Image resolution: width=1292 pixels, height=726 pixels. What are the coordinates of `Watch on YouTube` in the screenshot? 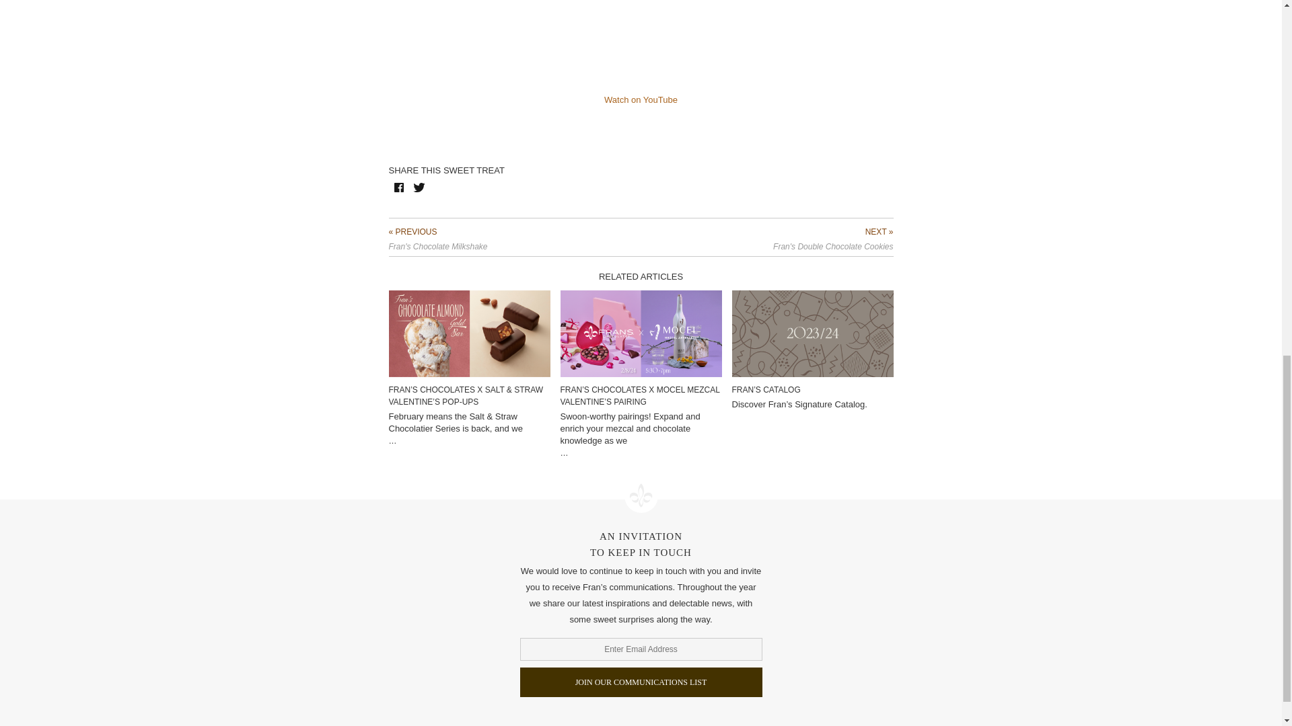 It's located at (641, 99).